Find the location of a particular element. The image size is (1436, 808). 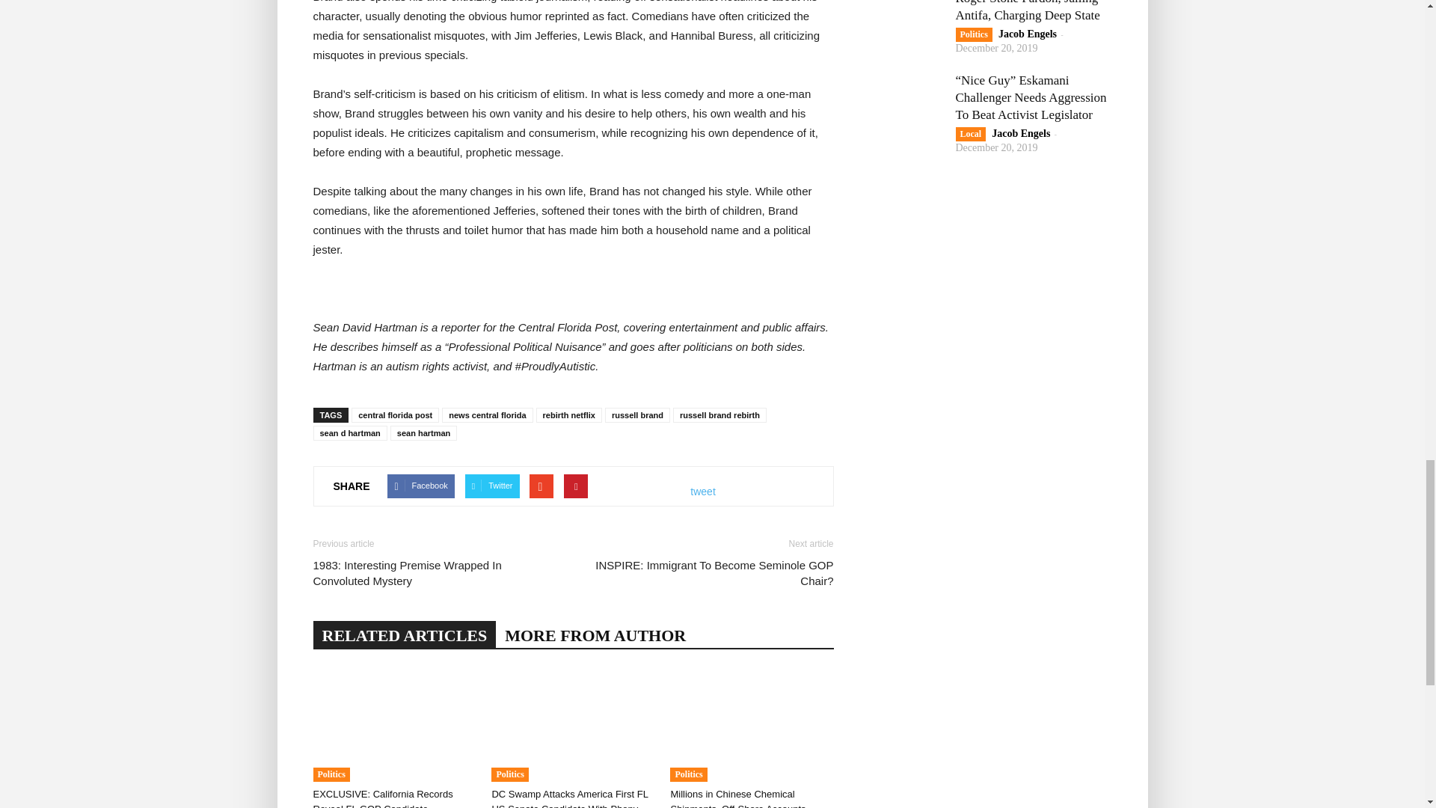

rebirth netflix is located at coordinates (568, 414).